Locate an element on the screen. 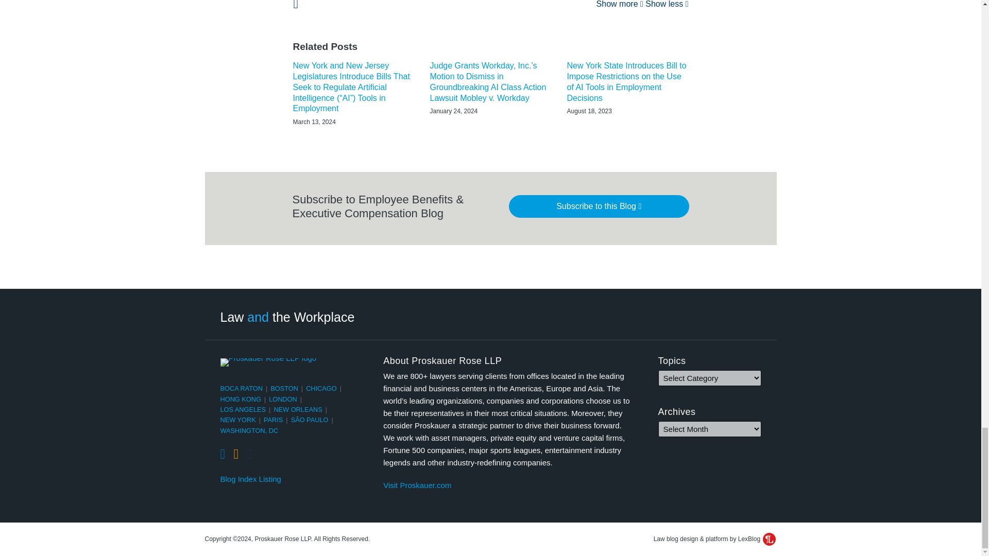  Show less is located at coordinates (667, 4).